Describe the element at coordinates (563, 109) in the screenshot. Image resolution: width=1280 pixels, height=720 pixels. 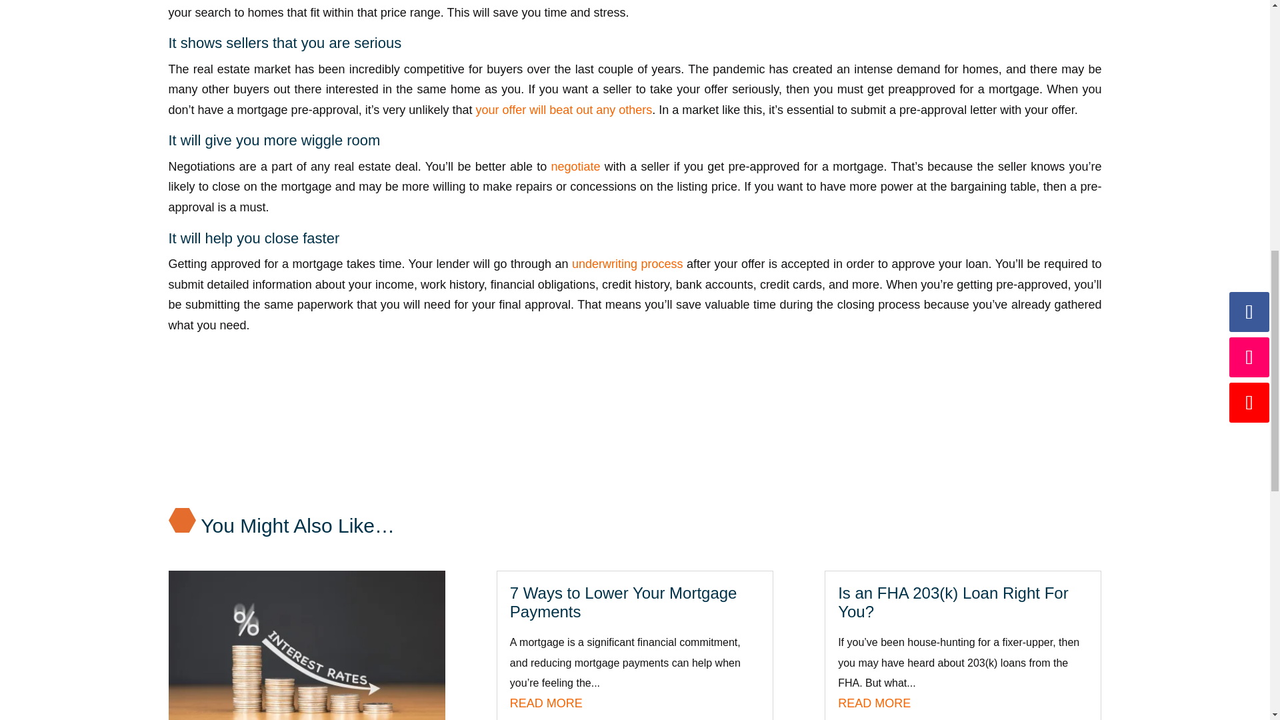
I see `your offer will beat out any others` at that location.